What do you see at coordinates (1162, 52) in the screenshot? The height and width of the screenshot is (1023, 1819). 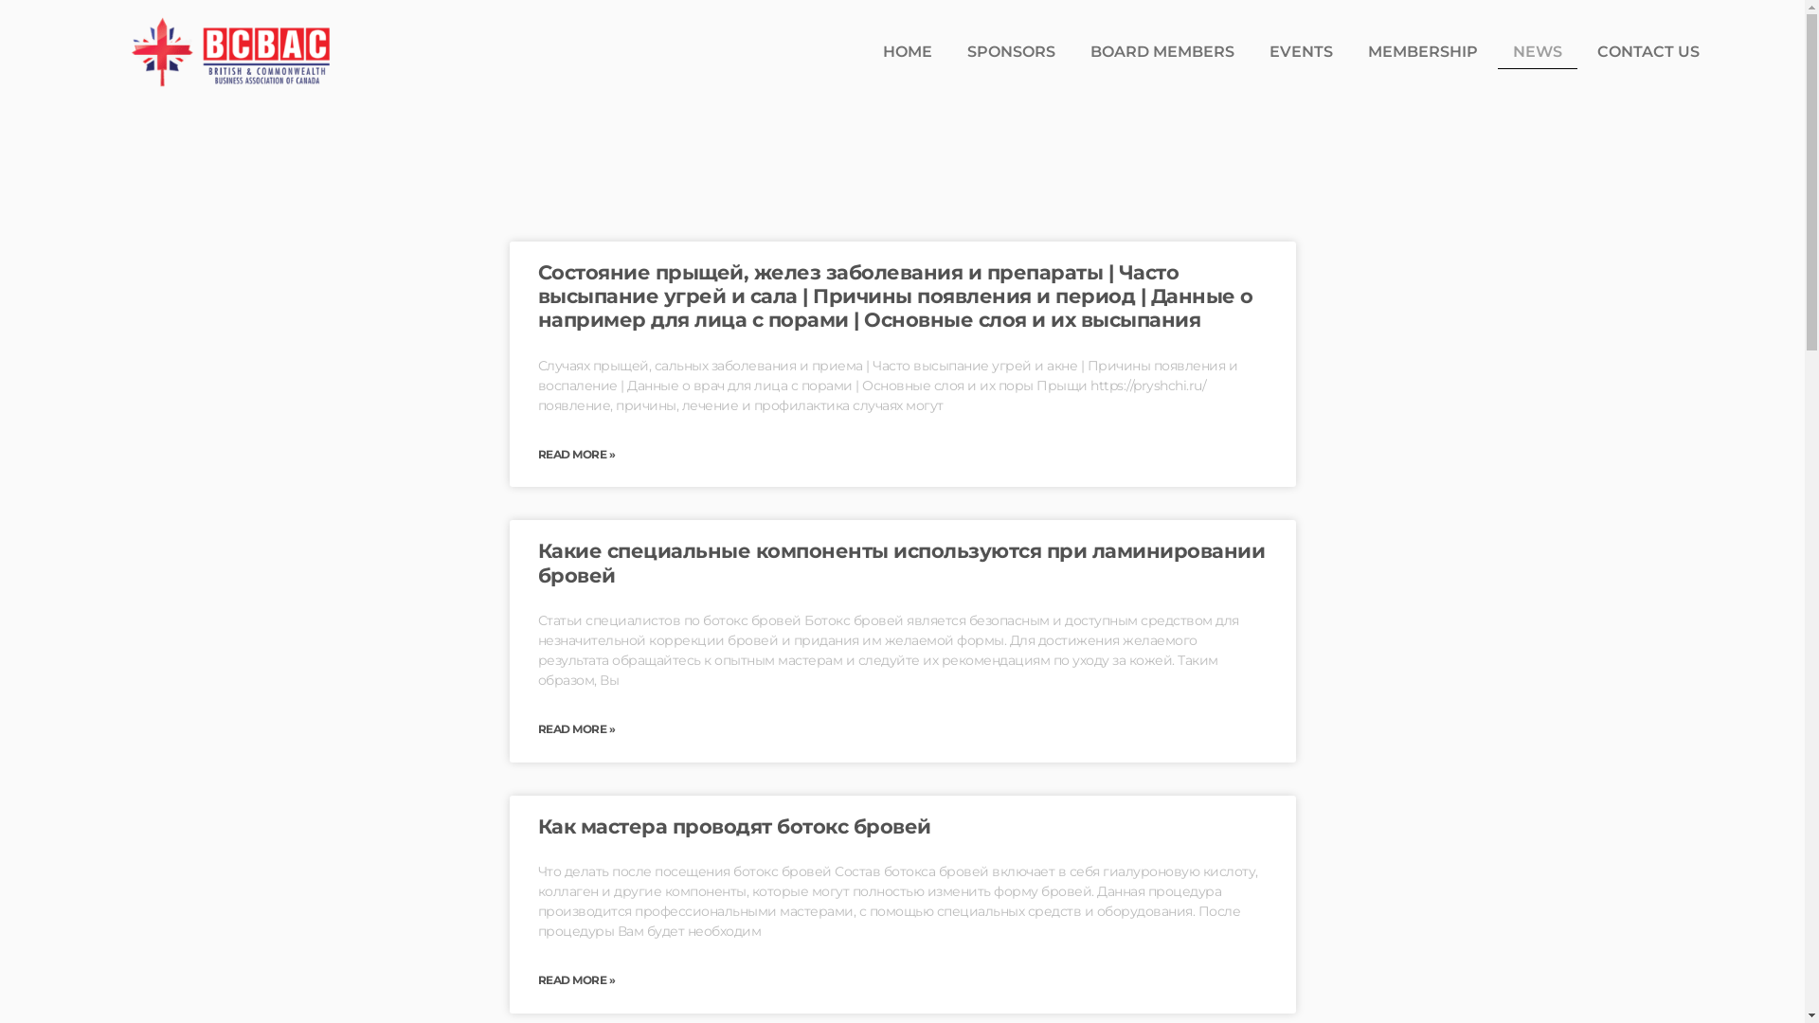 I see `BOARD MEMBERS` at bounding box center [1162, 52].